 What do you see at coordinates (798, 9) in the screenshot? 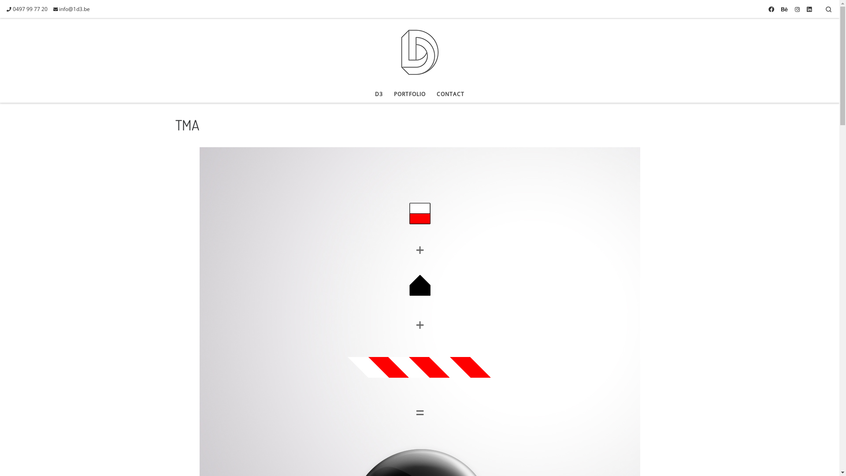
I see `Suivez-moi sur Instagram` at bounding box center [798, 9].